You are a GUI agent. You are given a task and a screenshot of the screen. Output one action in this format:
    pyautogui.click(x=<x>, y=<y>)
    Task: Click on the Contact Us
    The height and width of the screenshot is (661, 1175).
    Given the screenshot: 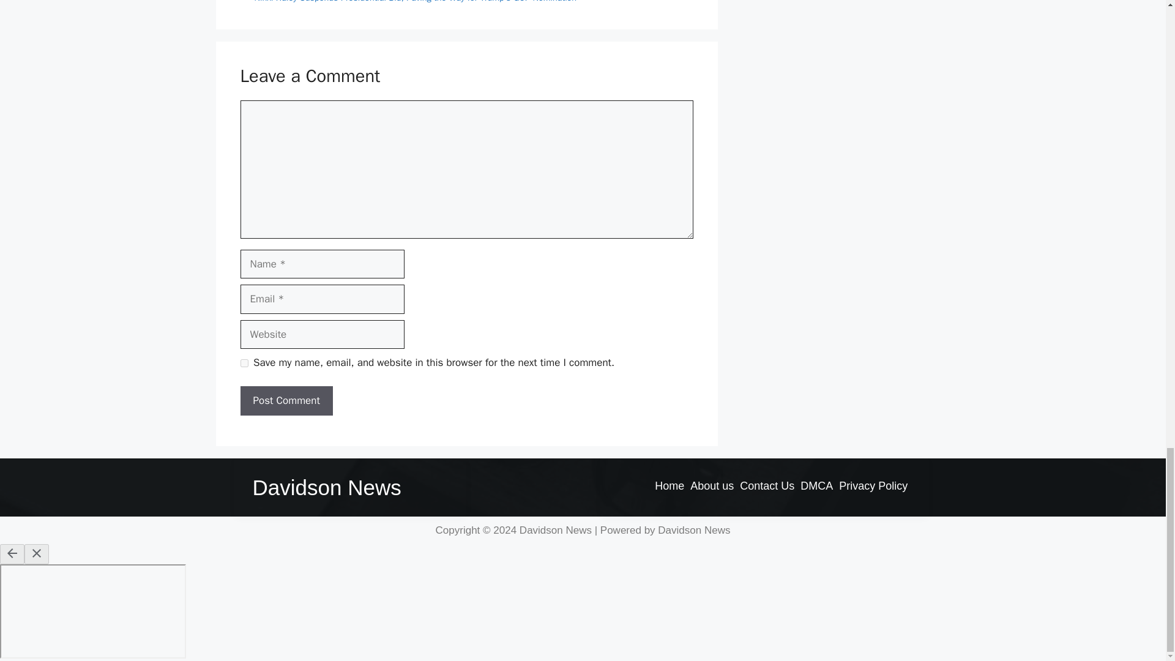 What is the action you would take?
    pyautogui.click(x=767, y=485)
    